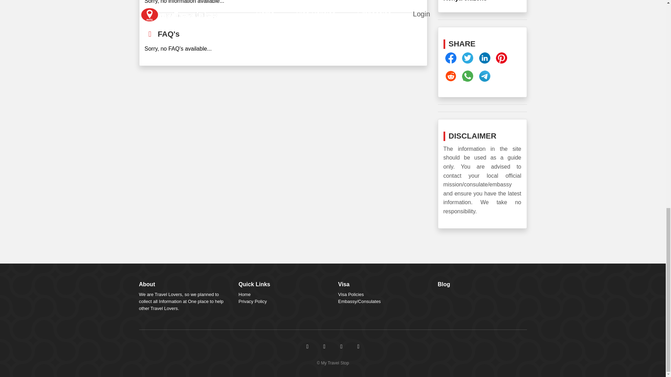 The image size is (671, 377). Describe the element at coordinates (252, 301) in the screenshot. I see `Privacy Policy` at that location.